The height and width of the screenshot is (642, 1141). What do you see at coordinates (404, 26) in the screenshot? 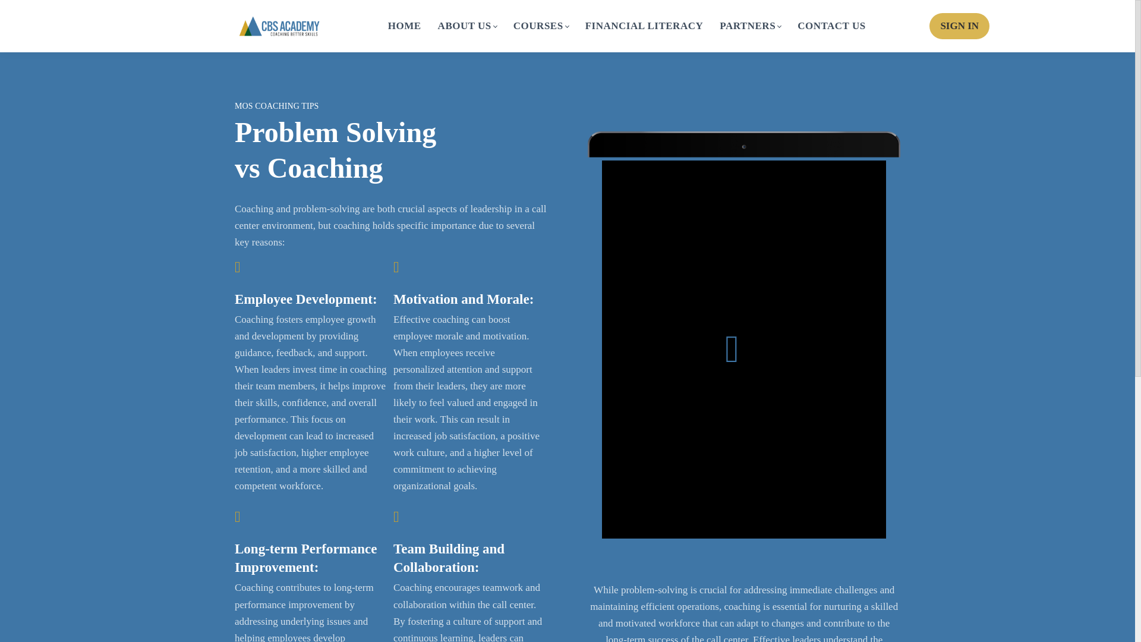
I see `HOME` at bounding box center [404, 26].